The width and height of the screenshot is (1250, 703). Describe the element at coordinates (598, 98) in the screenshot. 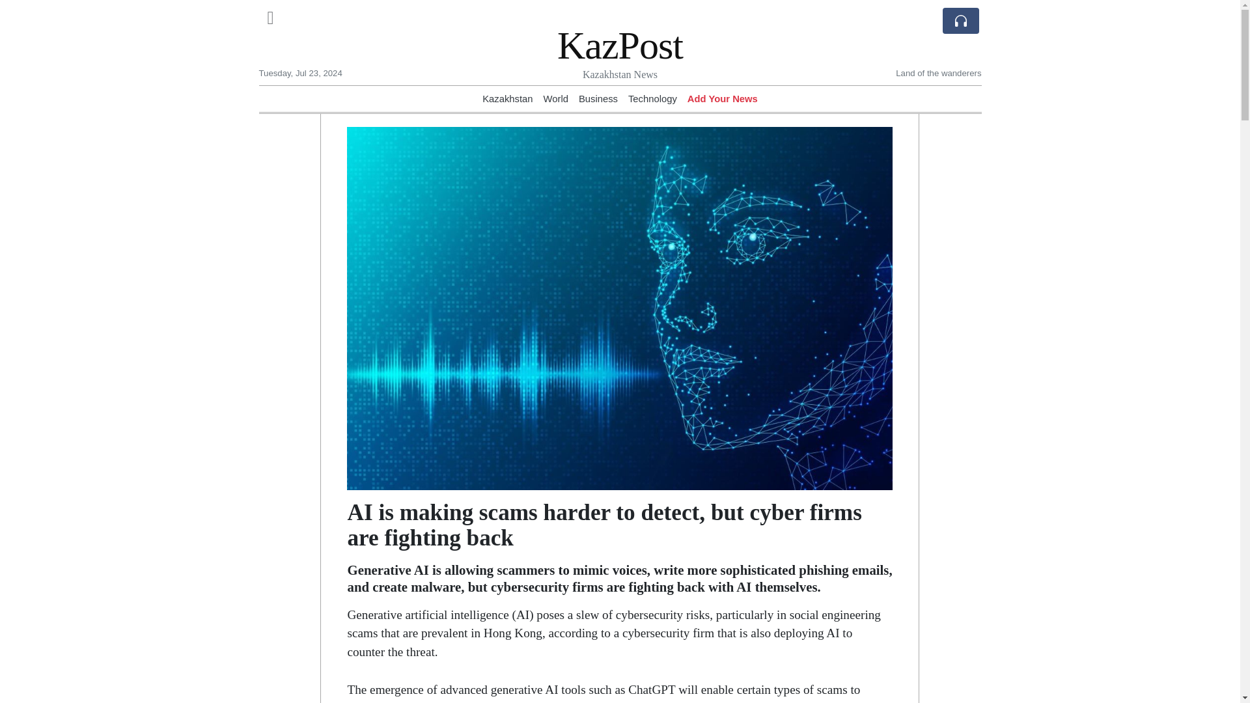

I see `Business` at that location.